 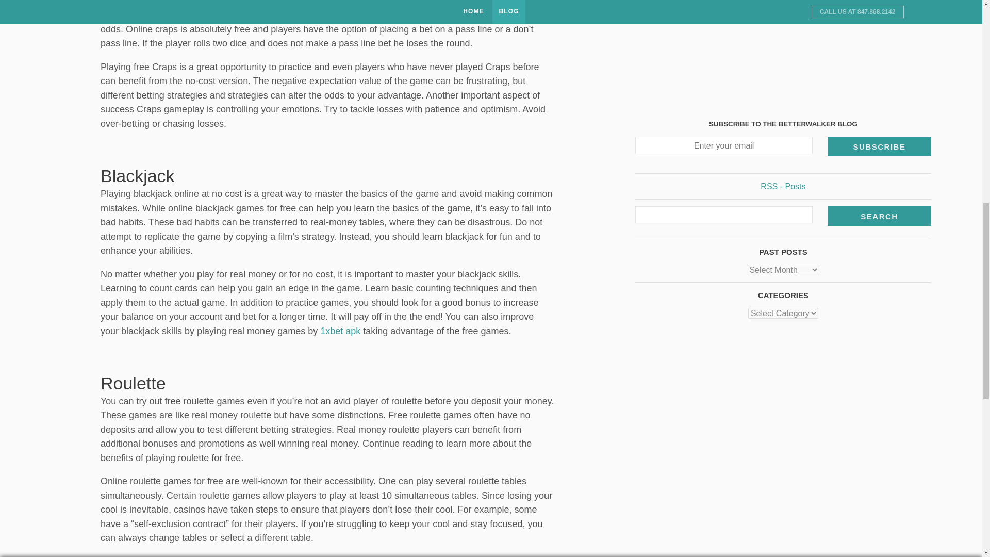 I want to click on 1xbet apk, so click(x=340, y=331).